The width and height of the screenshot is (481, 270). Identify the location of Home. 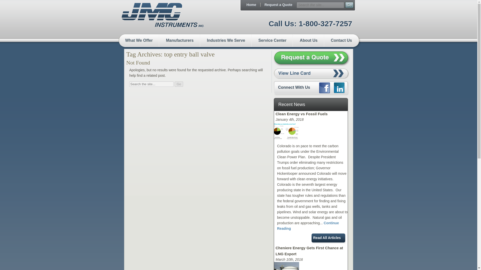
(252, 4).